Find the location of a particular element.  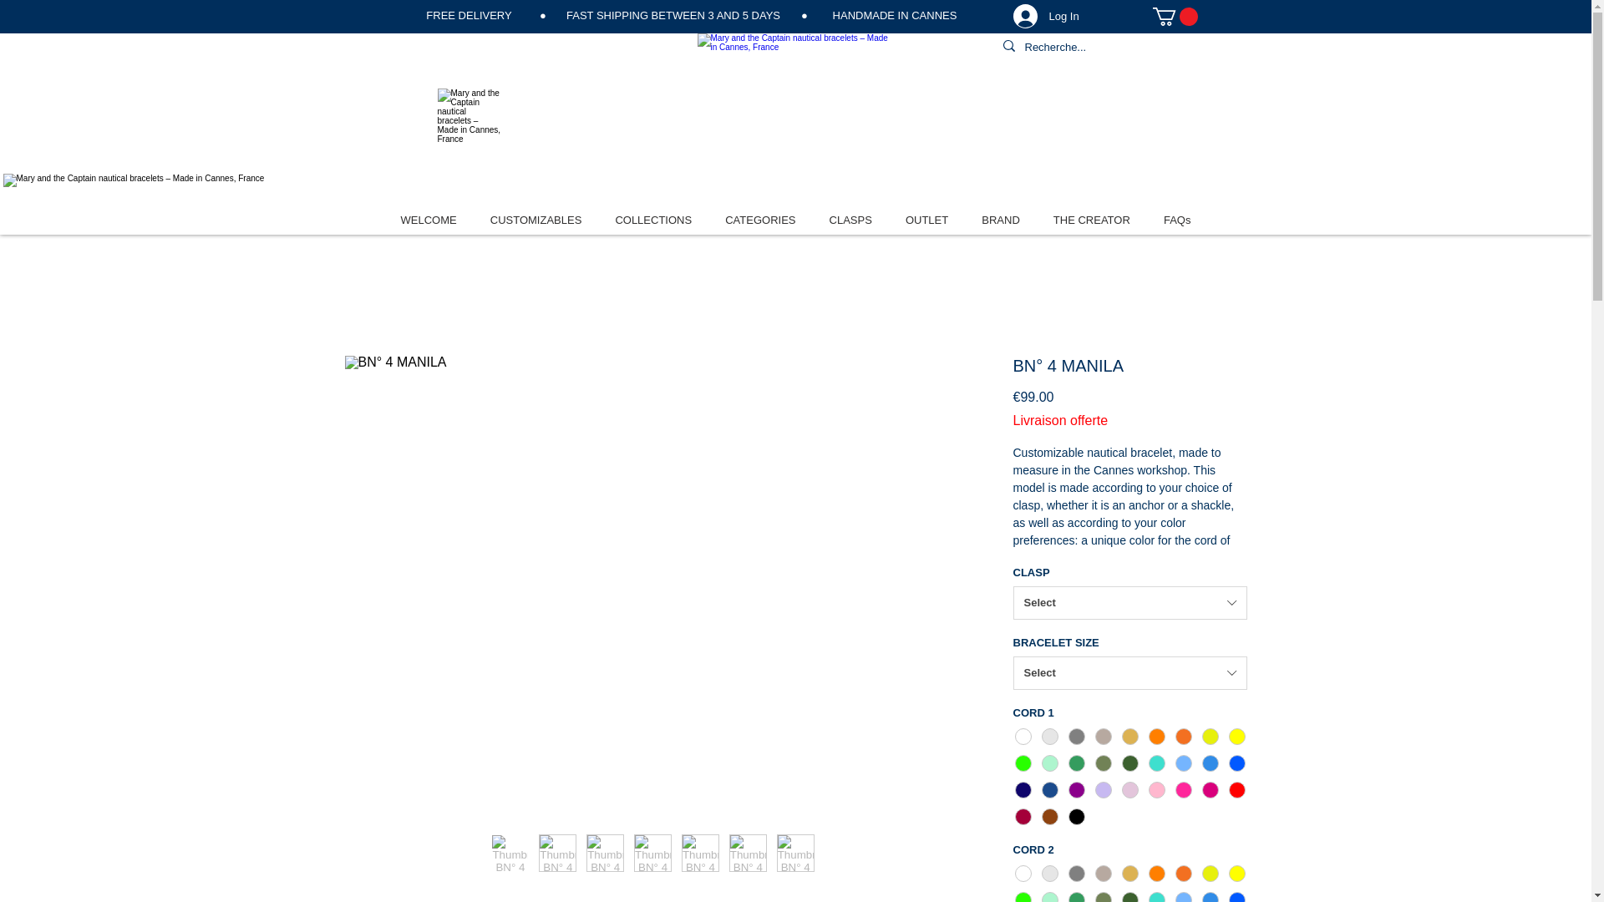

Livraison offerte is located at coordinates (1059, 419).